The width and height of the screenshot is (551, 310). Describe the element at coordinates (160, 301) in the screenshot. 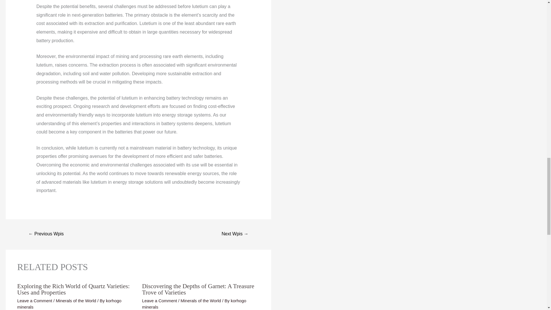

I see `Leave a Comment` at that location.